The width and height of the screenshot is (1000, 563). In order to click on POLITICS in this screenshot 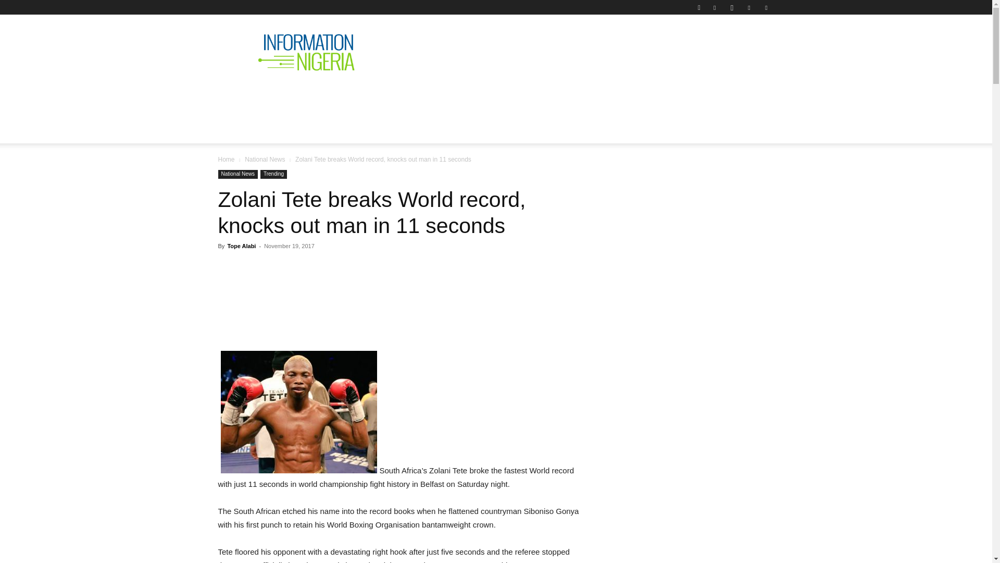, I will do `click(378, 96)`.